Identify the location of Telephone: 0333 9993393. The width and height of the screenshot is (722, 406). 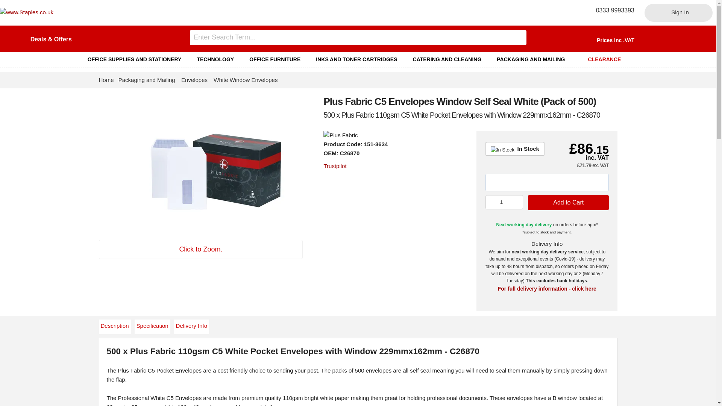
(612, 10).